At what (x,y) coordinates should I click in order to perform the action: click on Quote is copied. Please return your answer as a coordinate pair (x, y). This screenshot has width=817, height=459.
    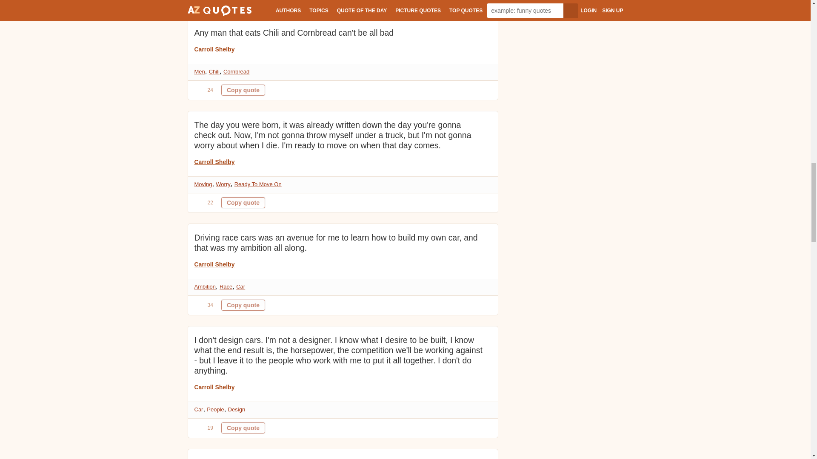
    Looking at the image, I should click on (243, 428).